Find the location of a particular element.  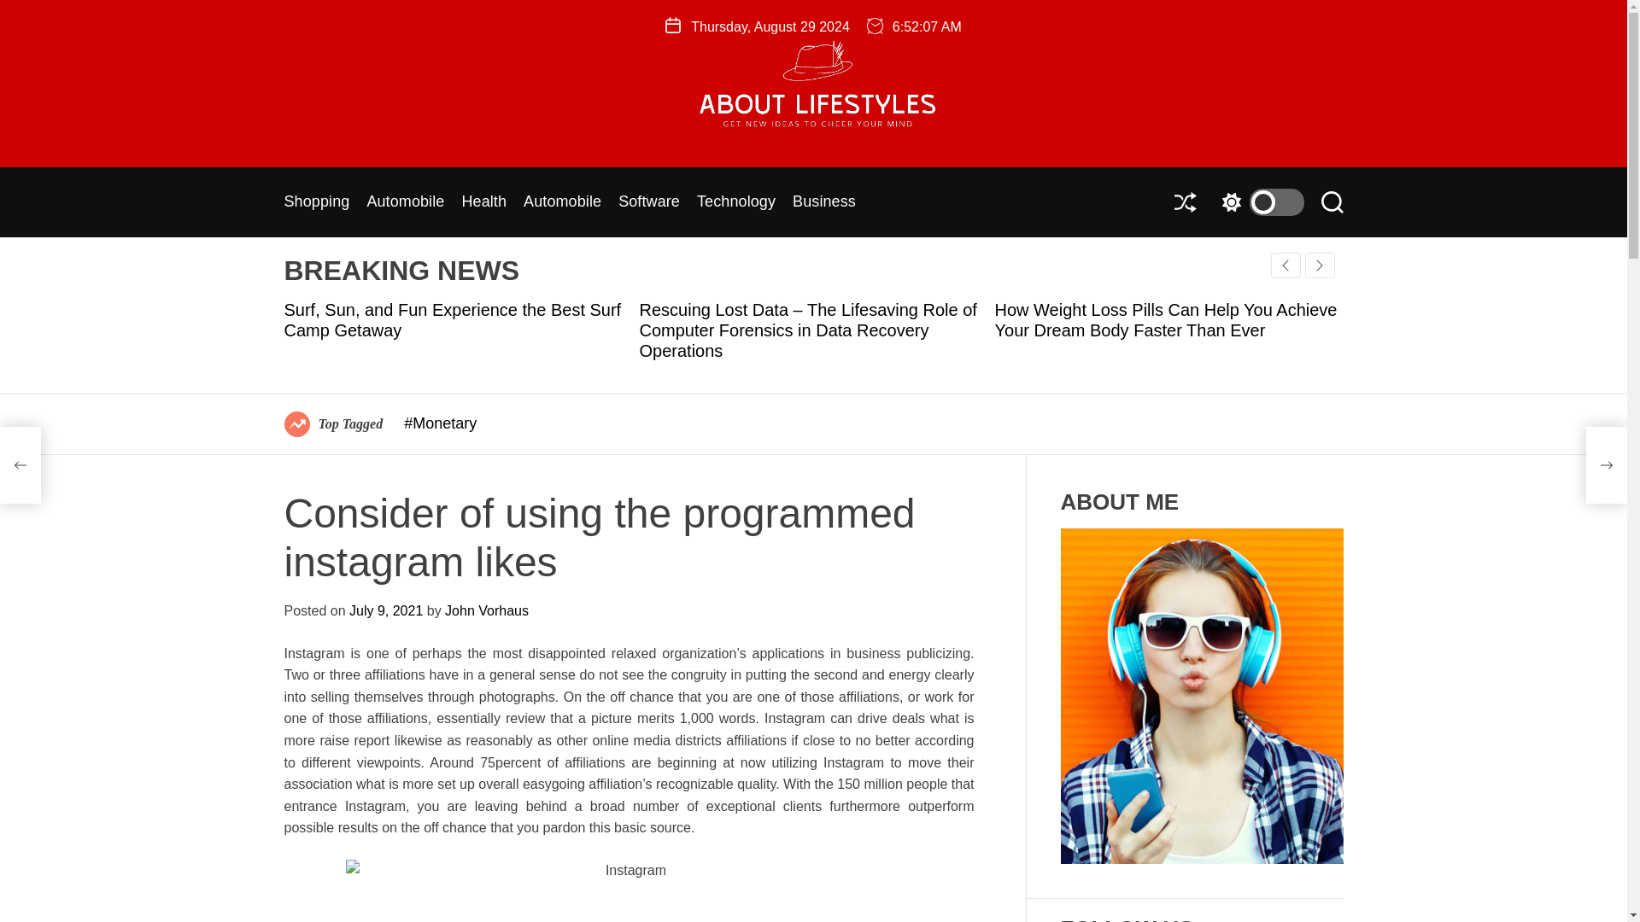

Automobile is located at coordinates (405, 202).